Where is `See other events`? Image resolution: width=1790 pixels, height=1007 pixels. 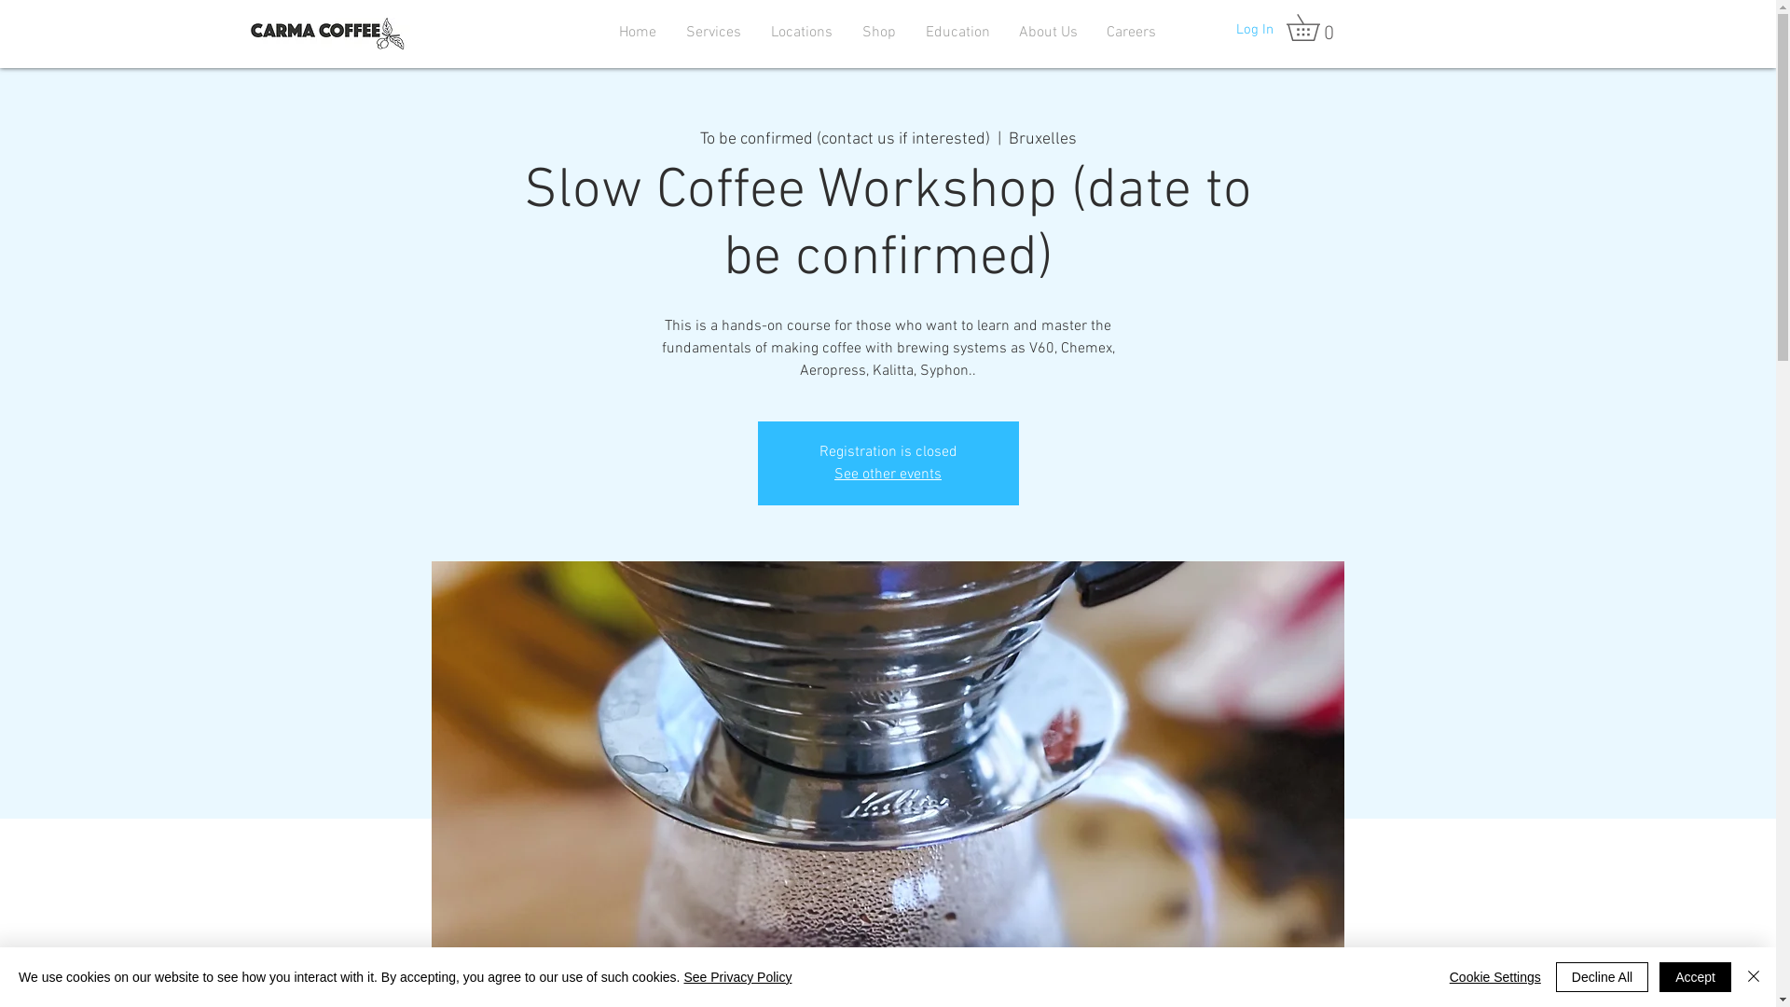 See other events is located at coordinates (888, 475).